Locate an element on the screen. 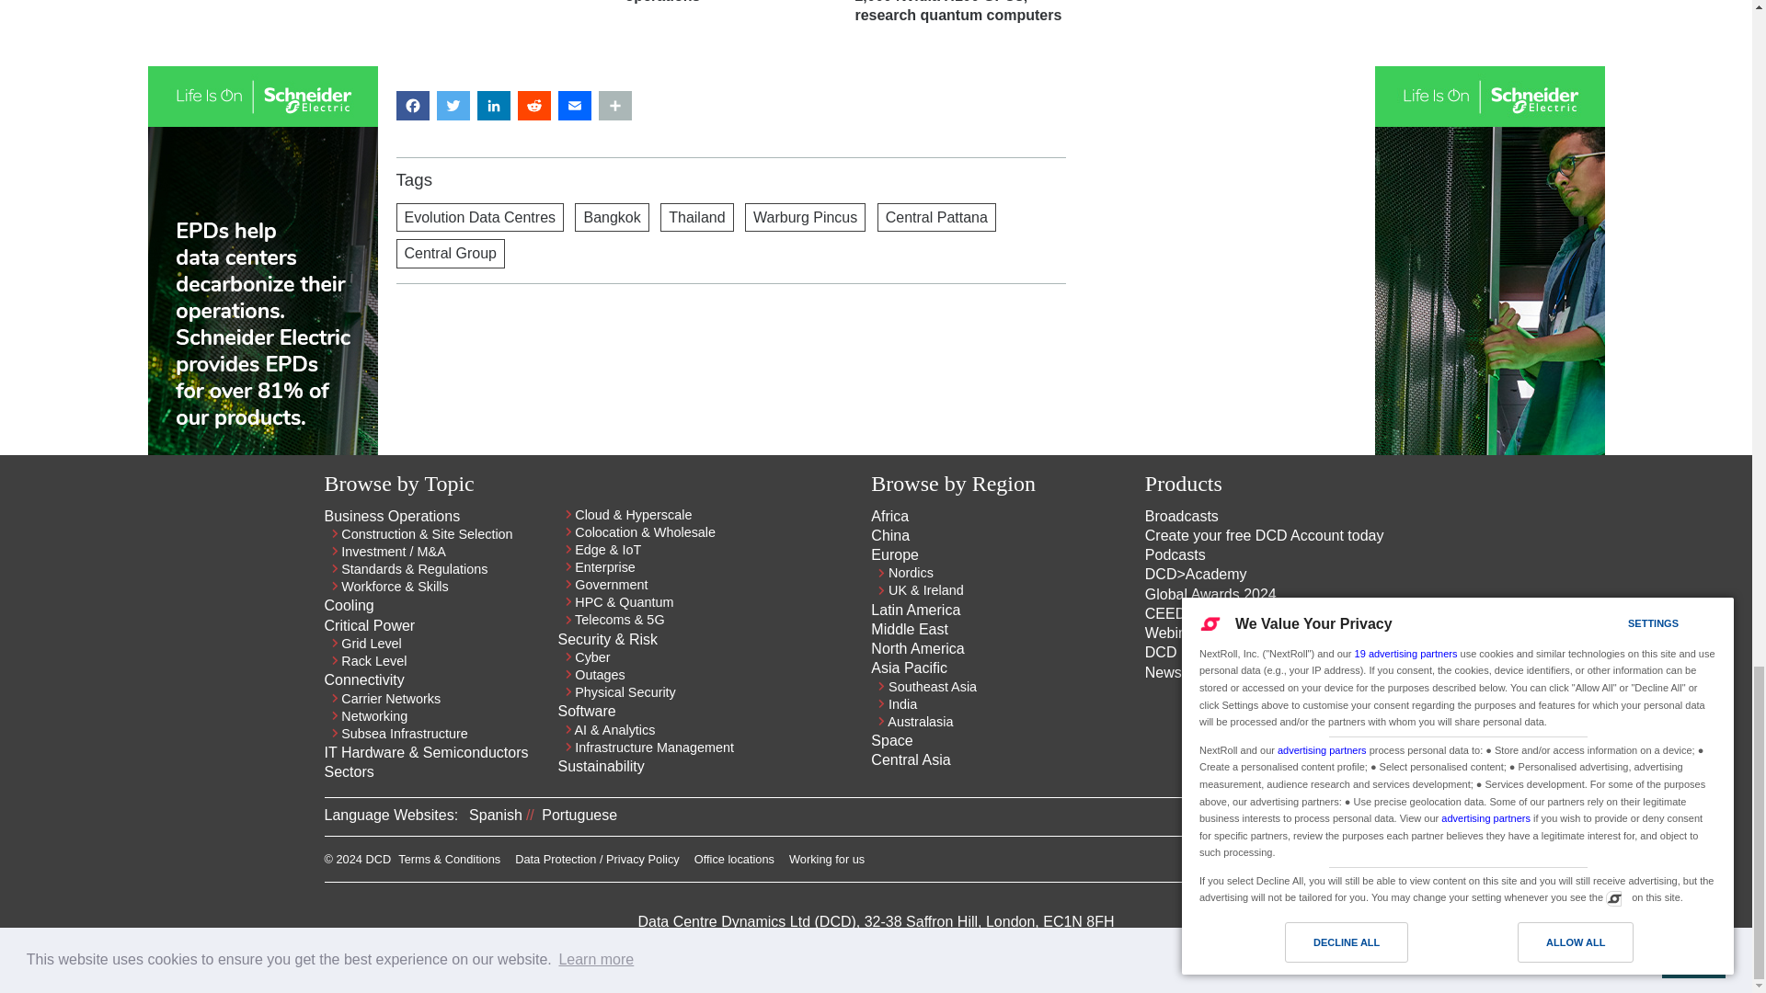 This screenshot has width=1766, height=993. 3rd party ad content is located at coordinates (730, 361).